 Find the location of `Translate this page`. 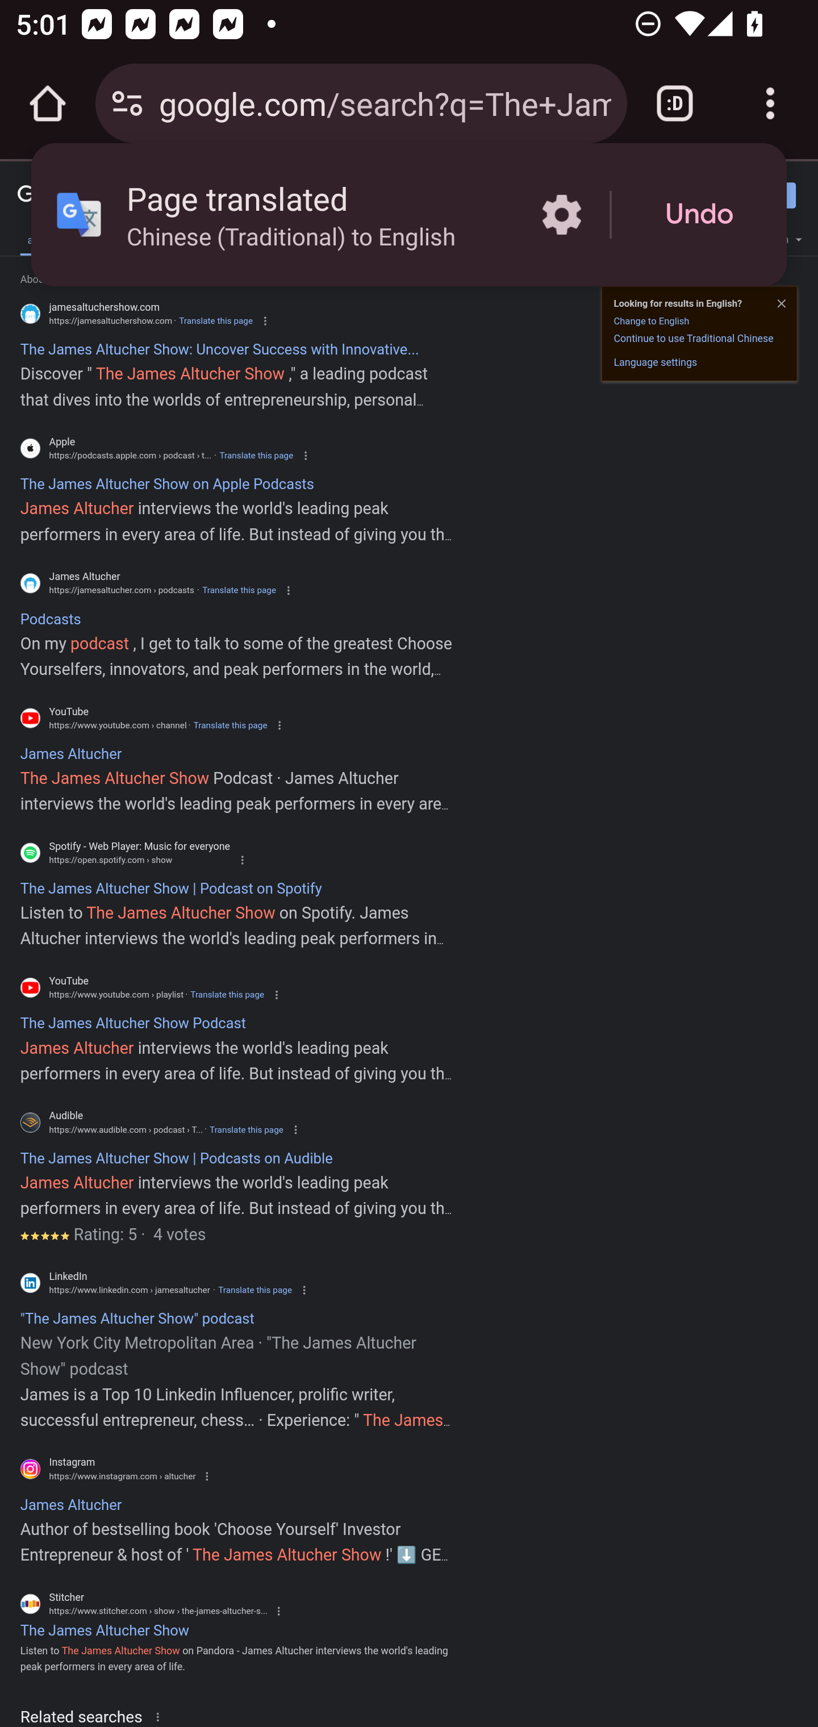

Translate this page is located at coordinates (229, 725).